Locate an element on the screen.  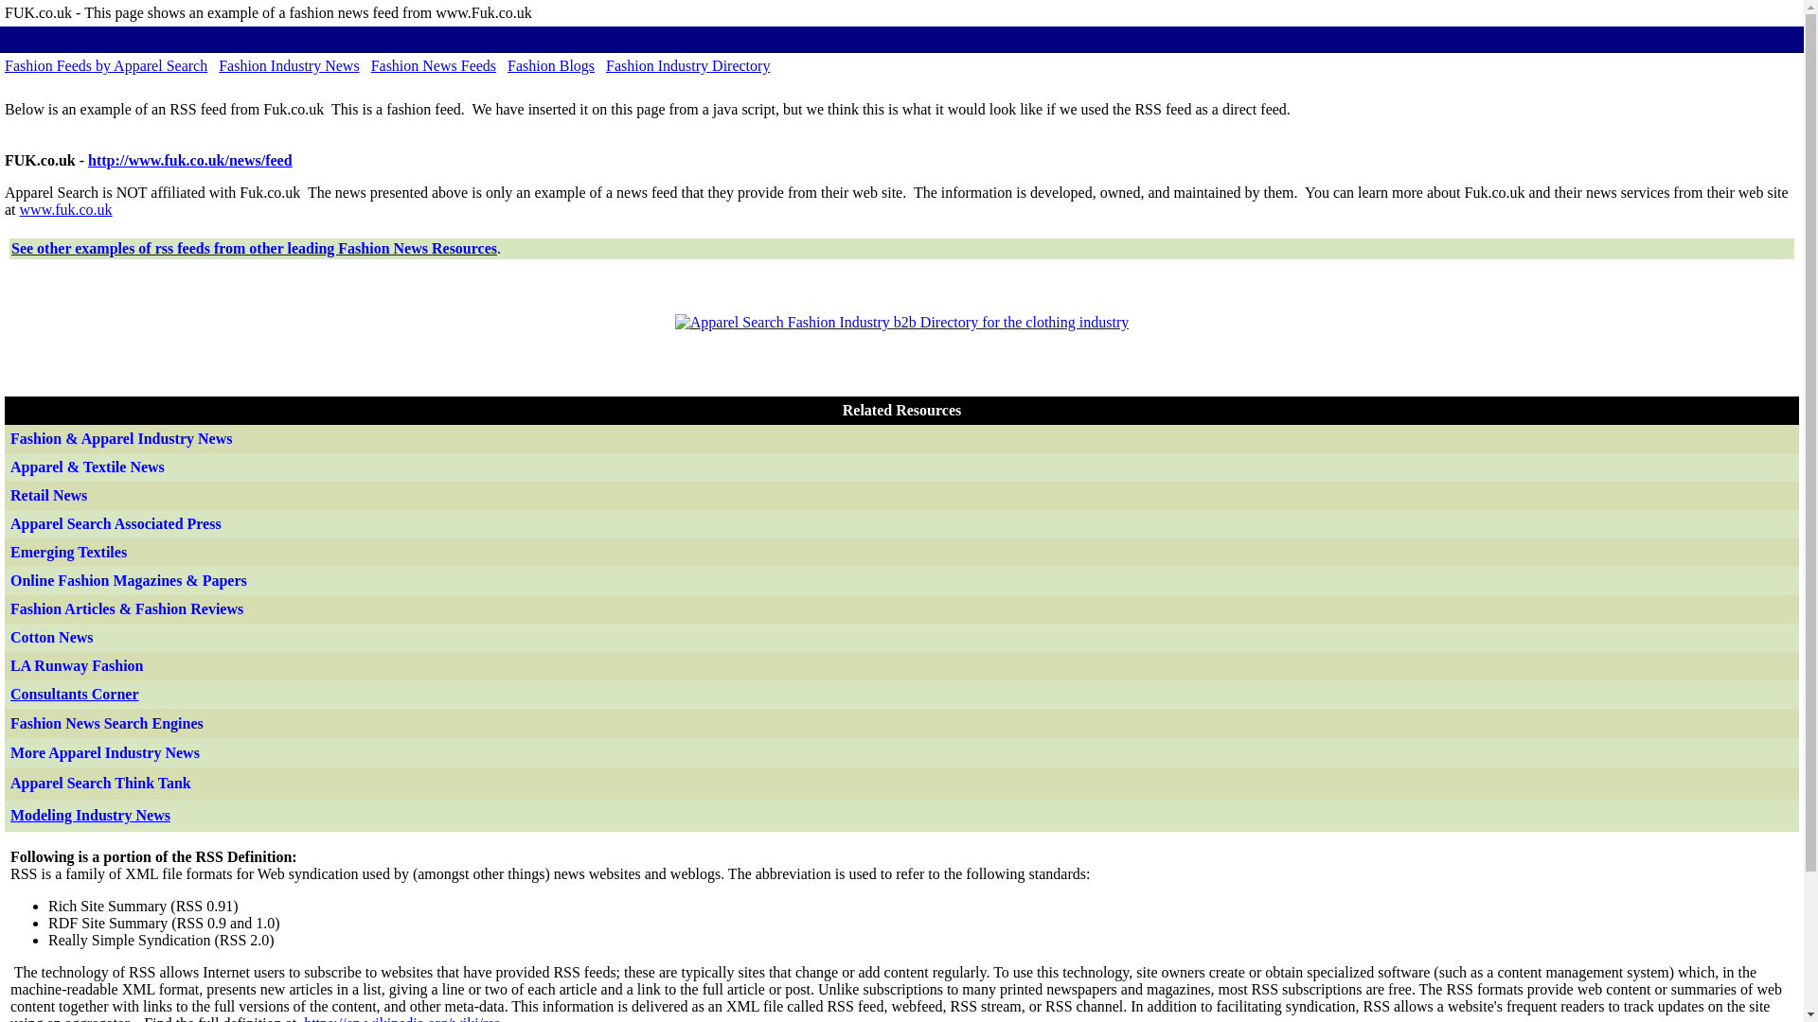
Fashion News Search Engines is located at coordinates (107, 723).